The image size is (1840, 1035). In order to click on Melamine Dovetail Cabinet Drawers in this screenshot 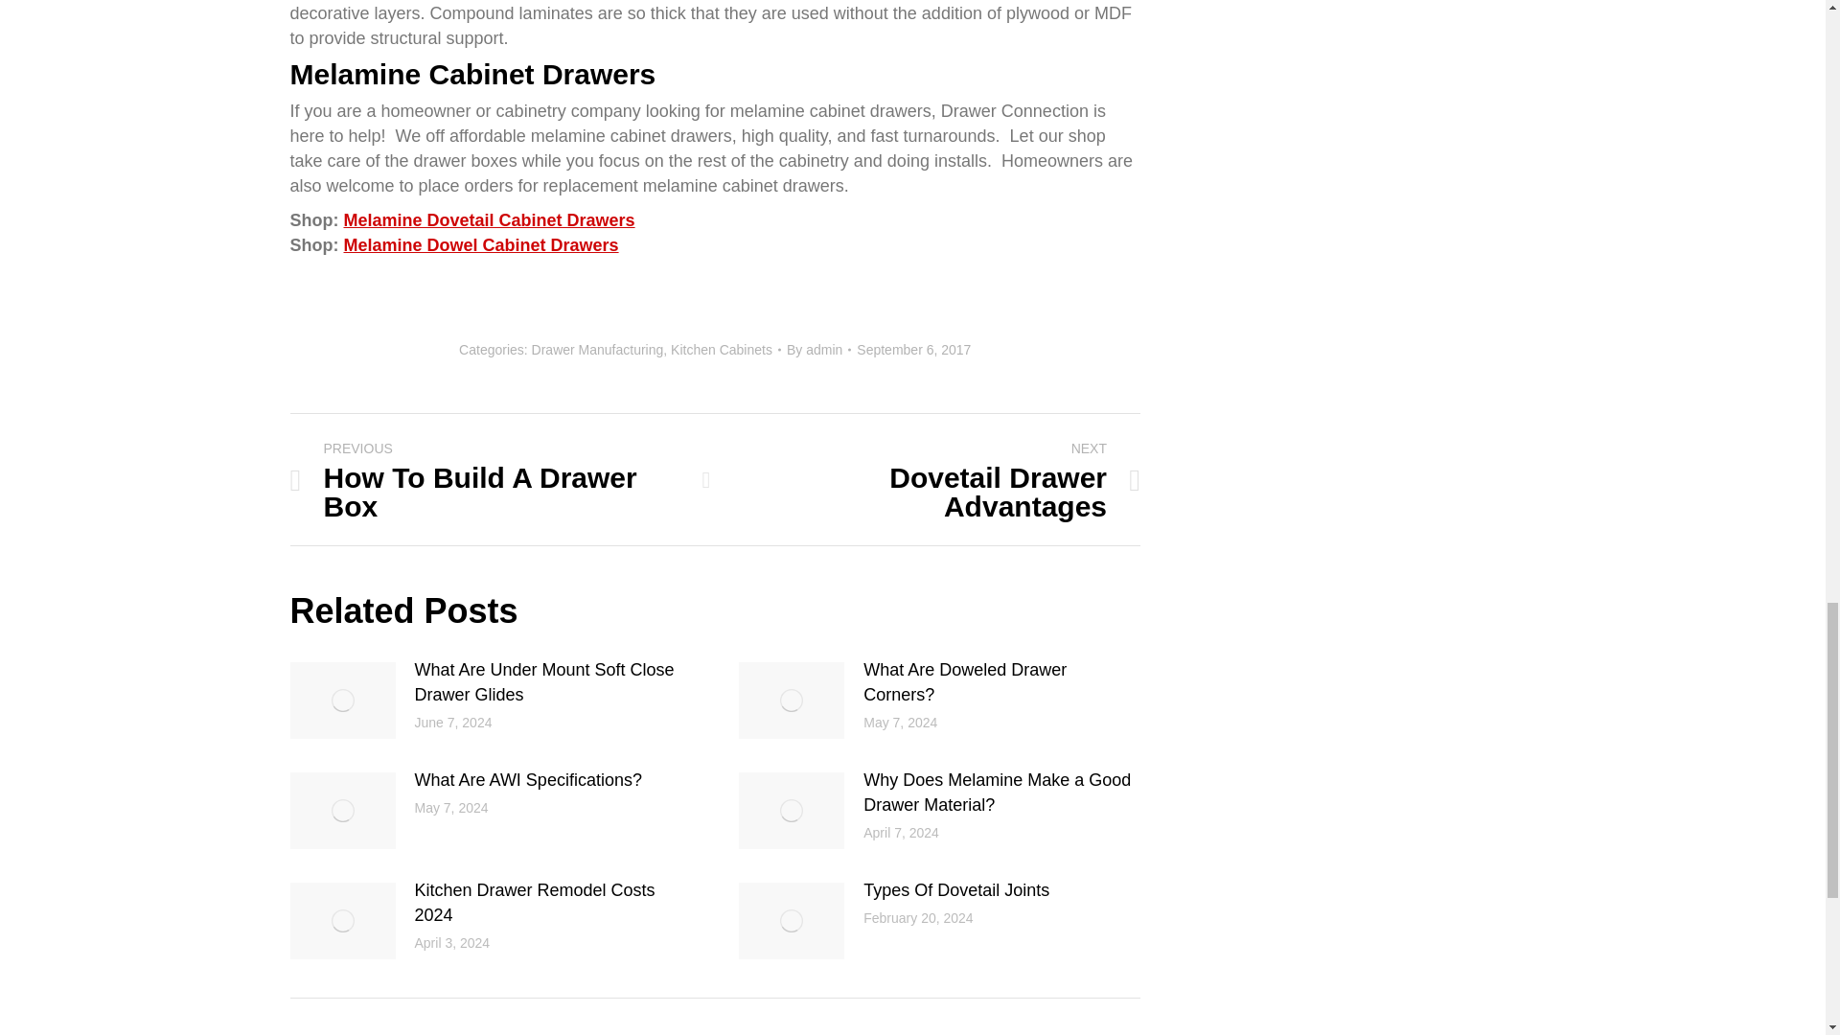, I will do `click(489, 220)`.